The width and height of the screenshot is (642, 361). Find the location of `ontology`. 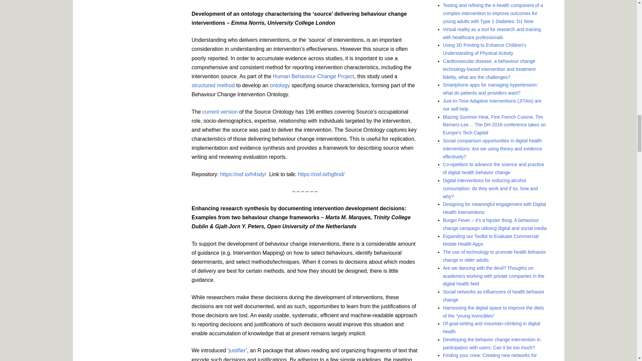

ontology is located at coordinates (279, 85).